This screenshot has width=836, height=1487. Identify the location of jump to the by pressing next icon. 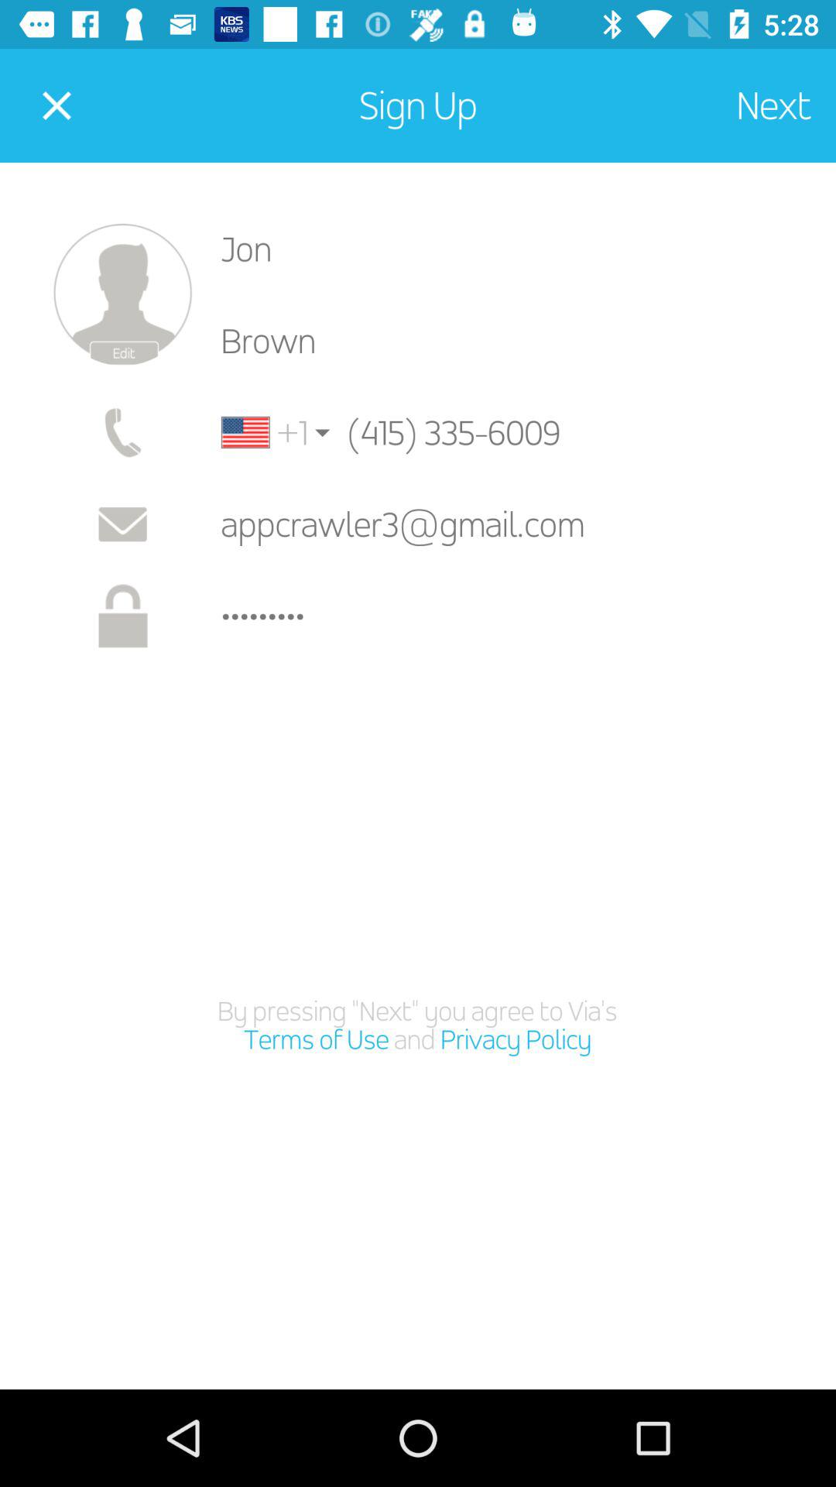
(418, 1025).